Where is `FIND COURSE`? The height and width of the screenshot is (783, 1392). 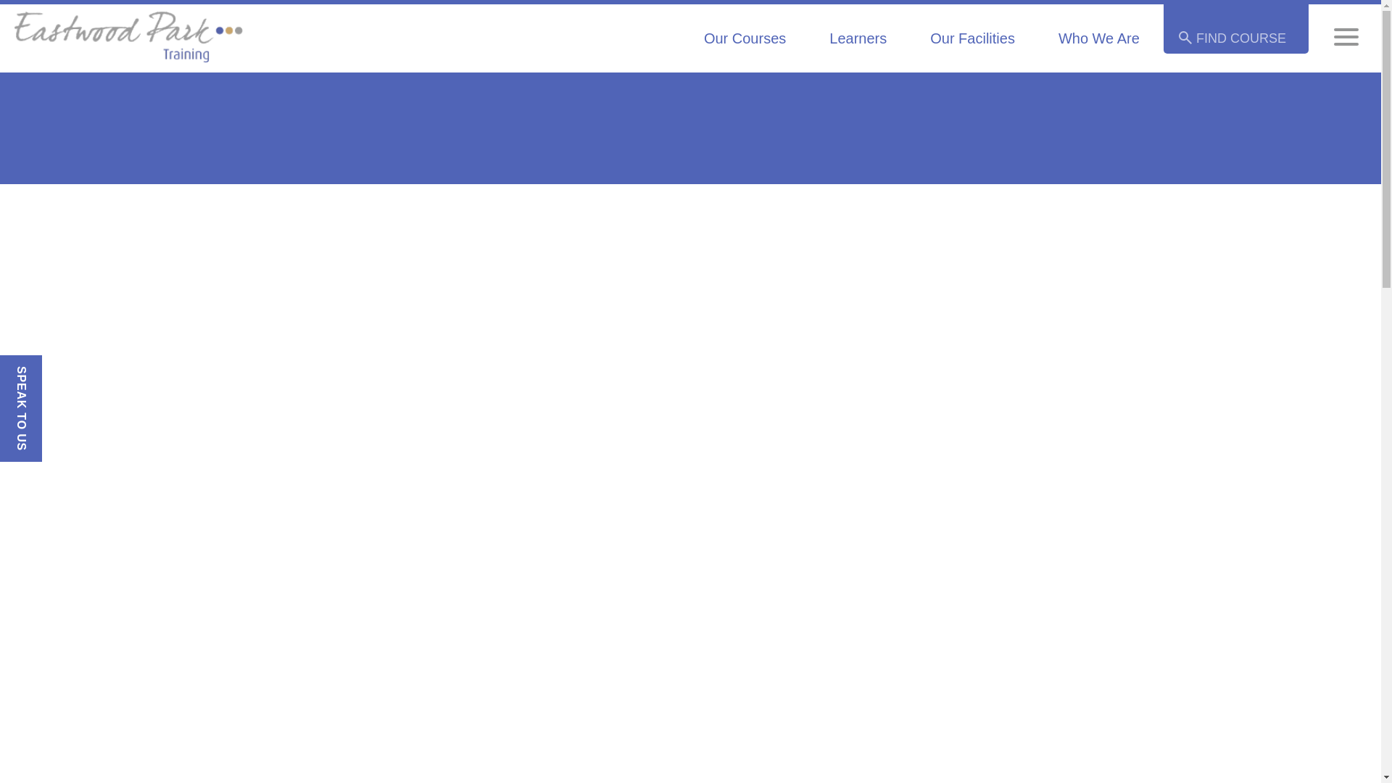
FIND COURSE is located at coordinates (1235, 39).